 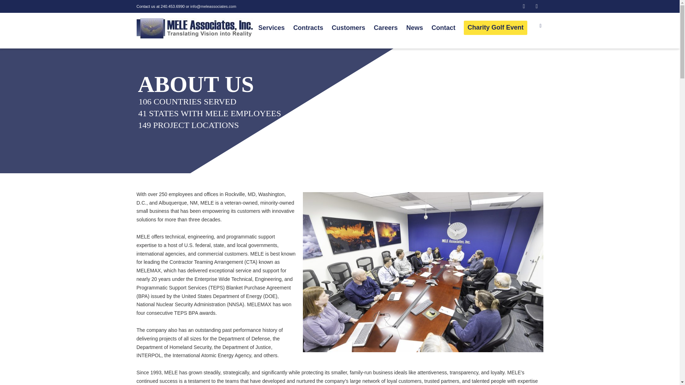 What do you see at coordinates (495, 28) in the screenshot?
I see `Charity Golf Event` at bounding box center [495, 28].